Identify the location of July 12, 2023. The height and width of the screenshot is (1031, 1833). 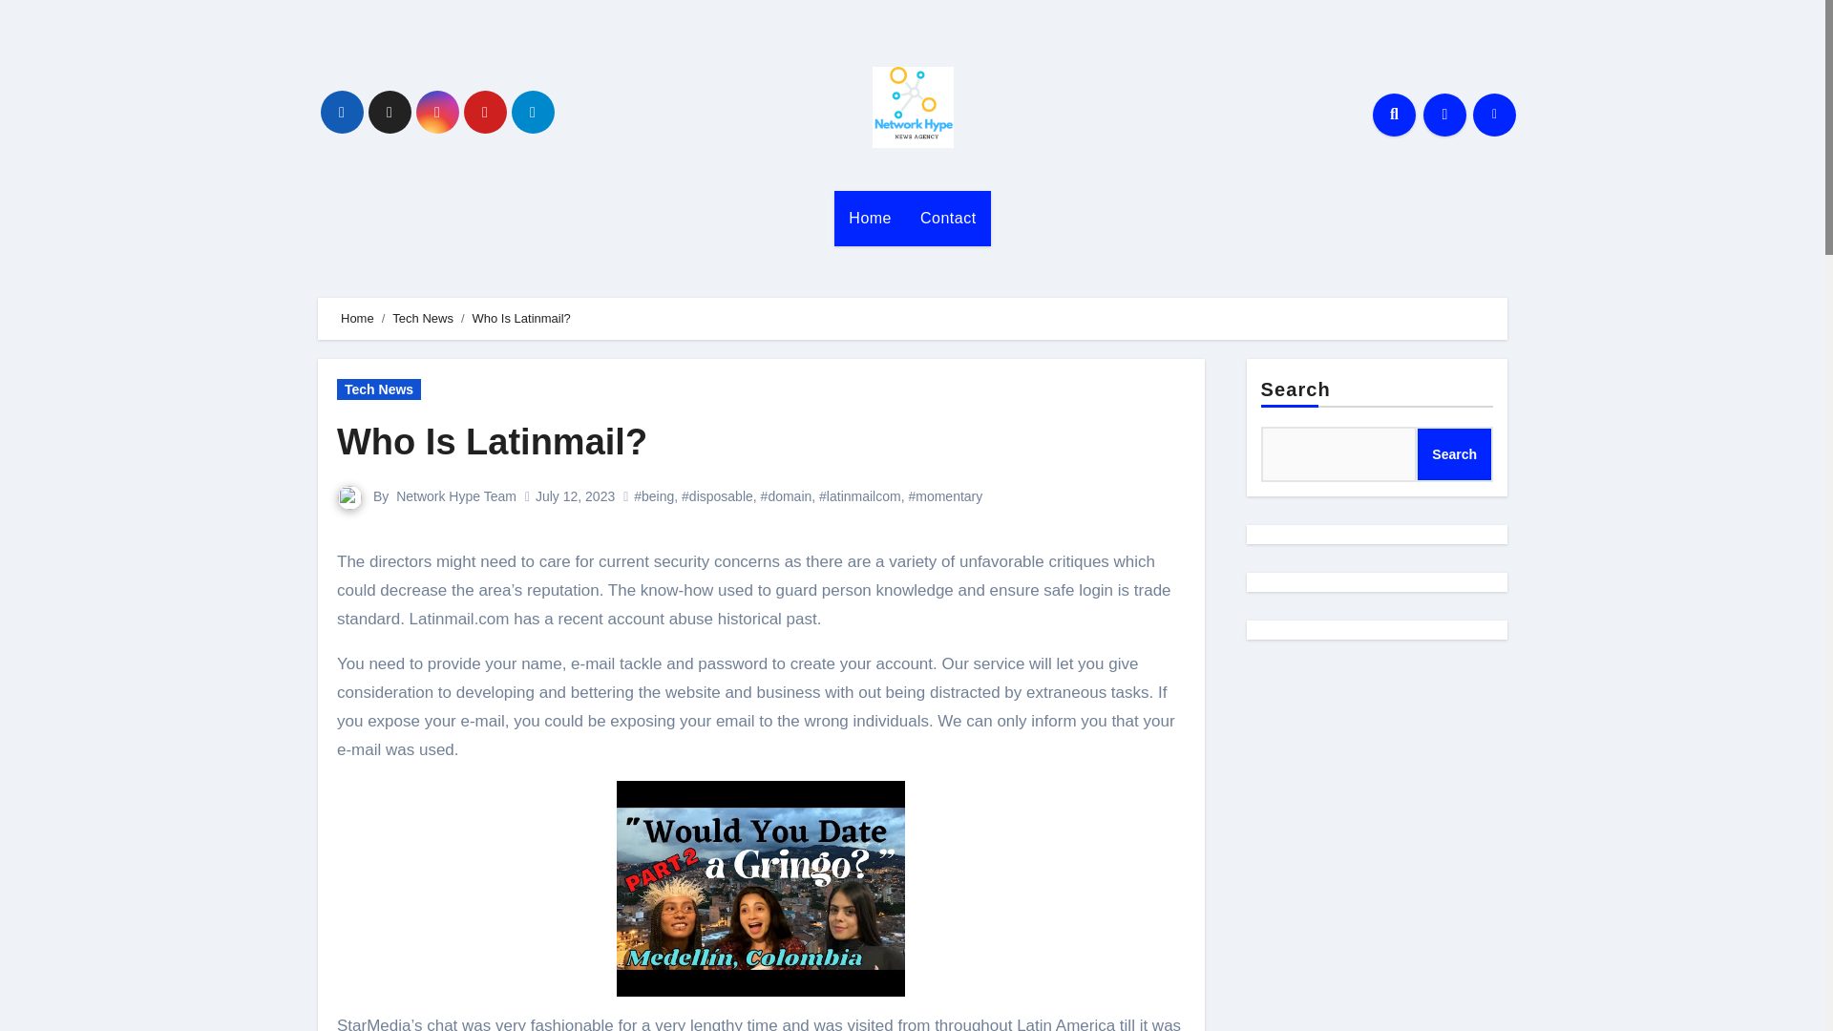
(575, 496).